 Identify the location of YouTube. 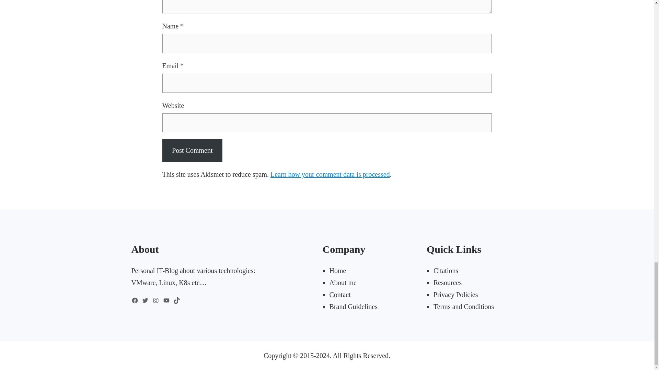
(166, 300).